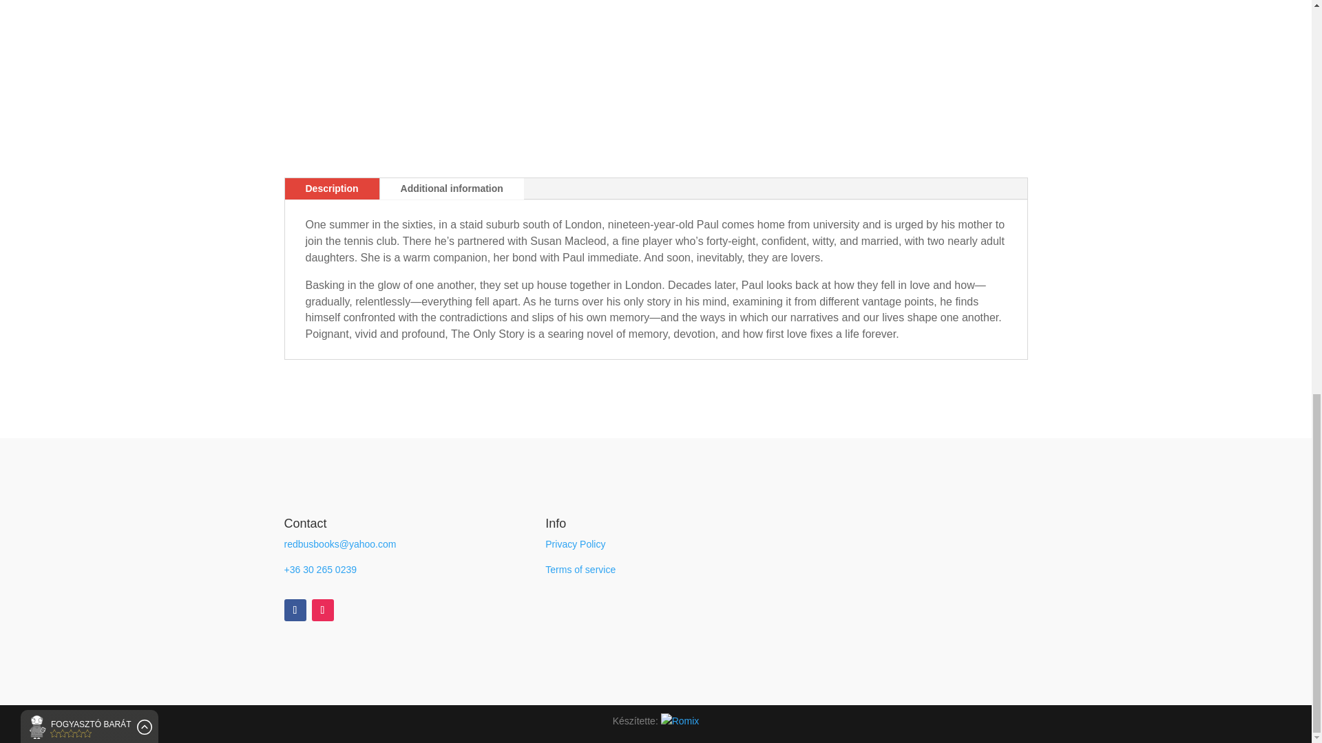 This screenshot has width=1322, height=743. Describe the element at coordinates (580, 569) in the screenshot. I see `Terms of service` at that location.